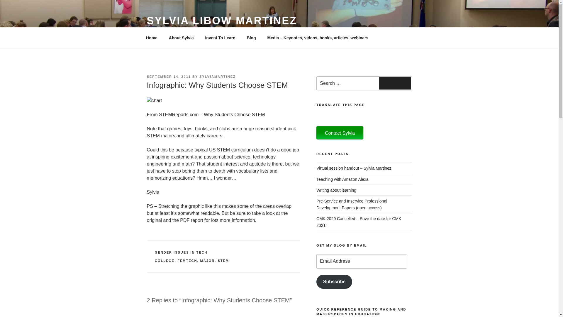  I want to click on Subscribe, so click(334, 282).